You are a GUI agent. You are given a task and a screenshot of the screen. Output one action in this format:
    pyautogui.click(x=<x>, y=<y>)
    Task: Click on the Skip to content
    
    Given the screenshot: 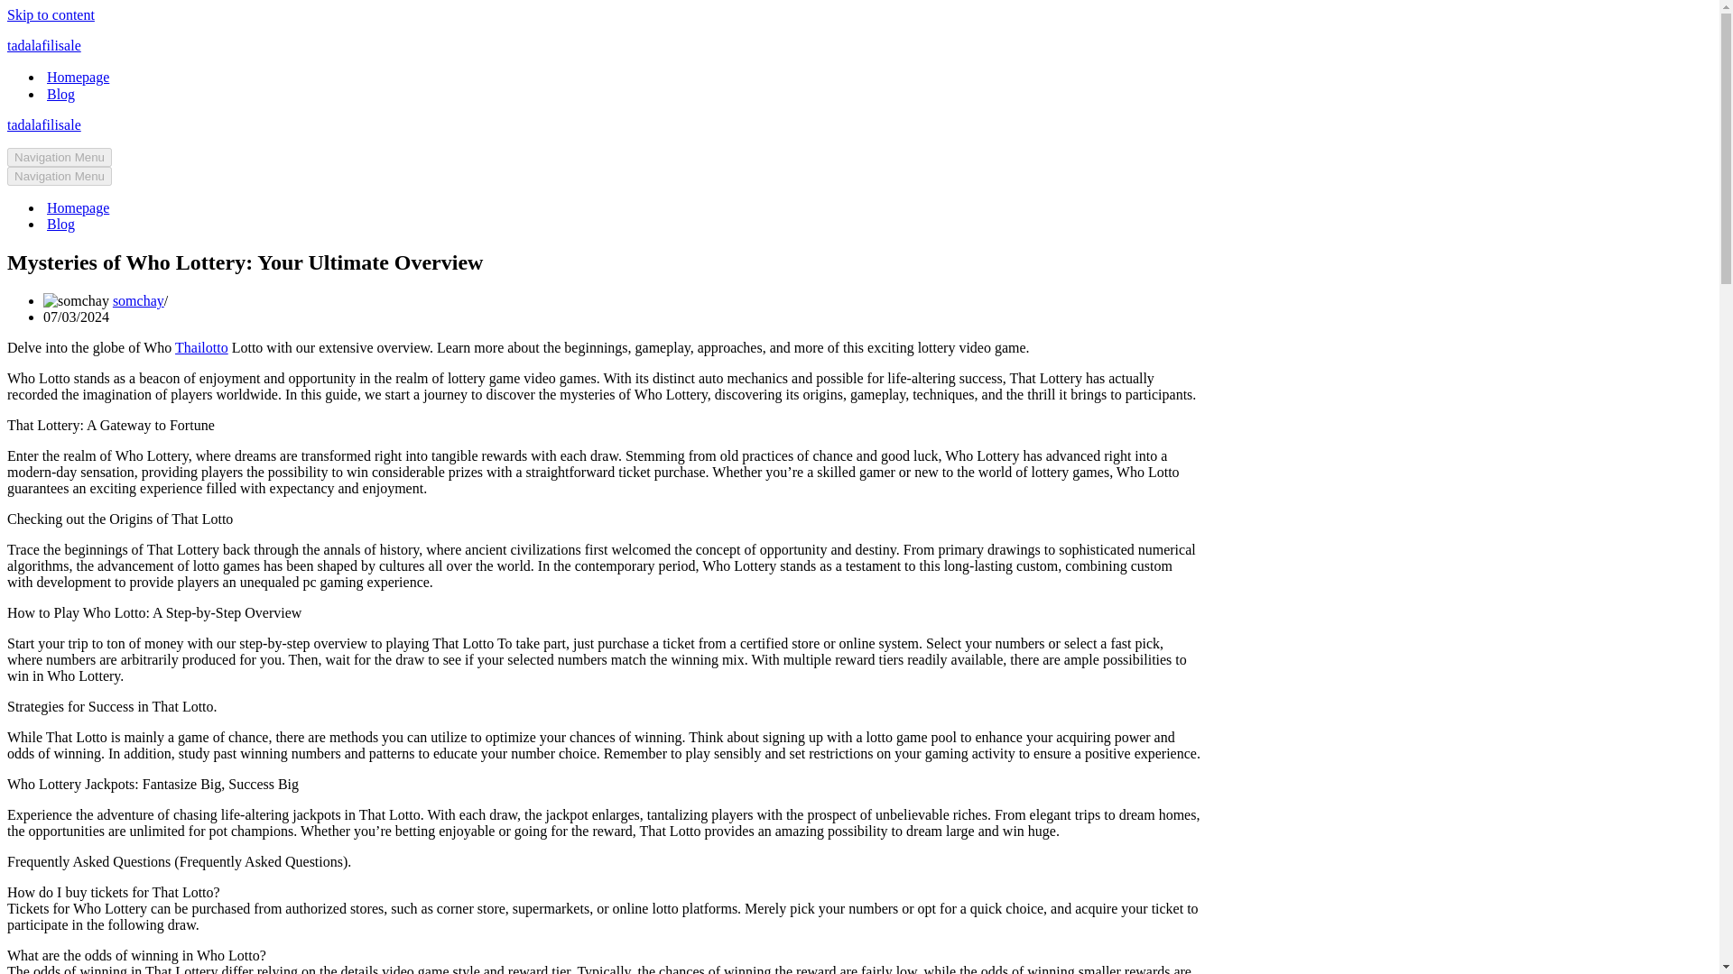 What is the action you would take?
    pyautogui.click(x=51, y=14)
    